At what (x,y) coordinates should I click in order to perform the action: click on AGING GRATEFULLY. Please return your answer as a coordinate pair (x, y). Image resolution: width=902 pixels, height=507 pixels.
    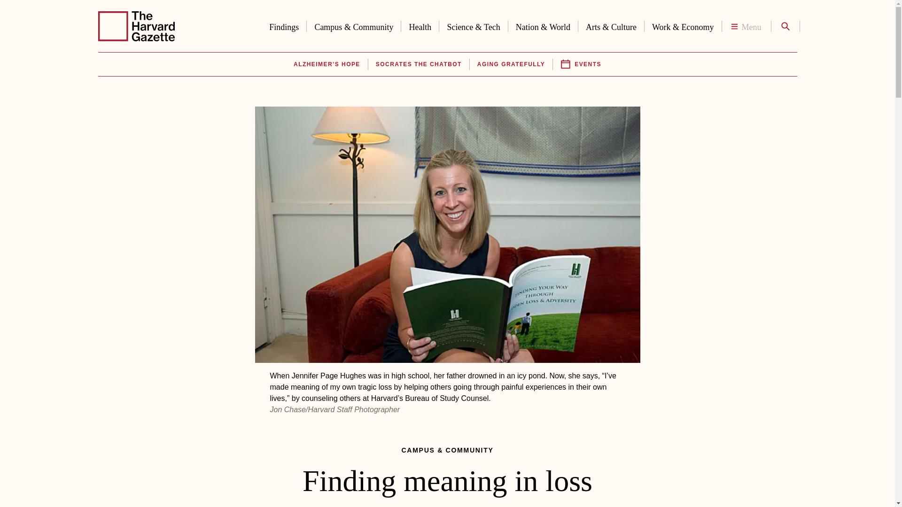
    Looking at the image, I should click on (511, 64).